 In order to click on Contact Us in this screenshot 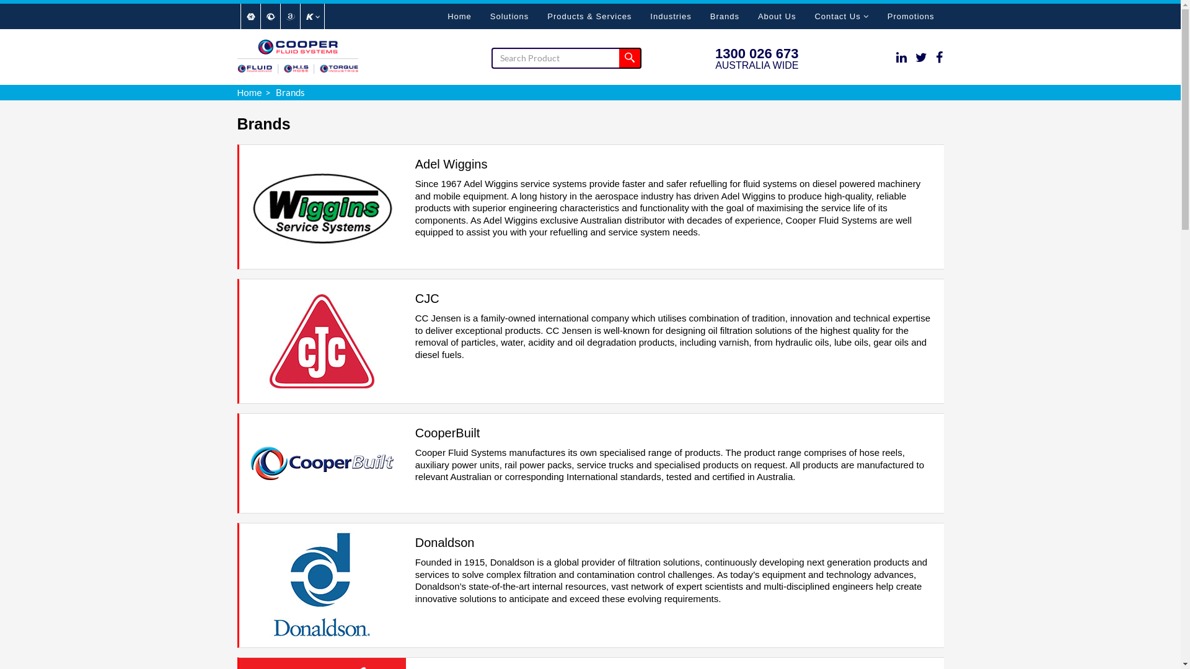, I will do `click(842, 16)`.